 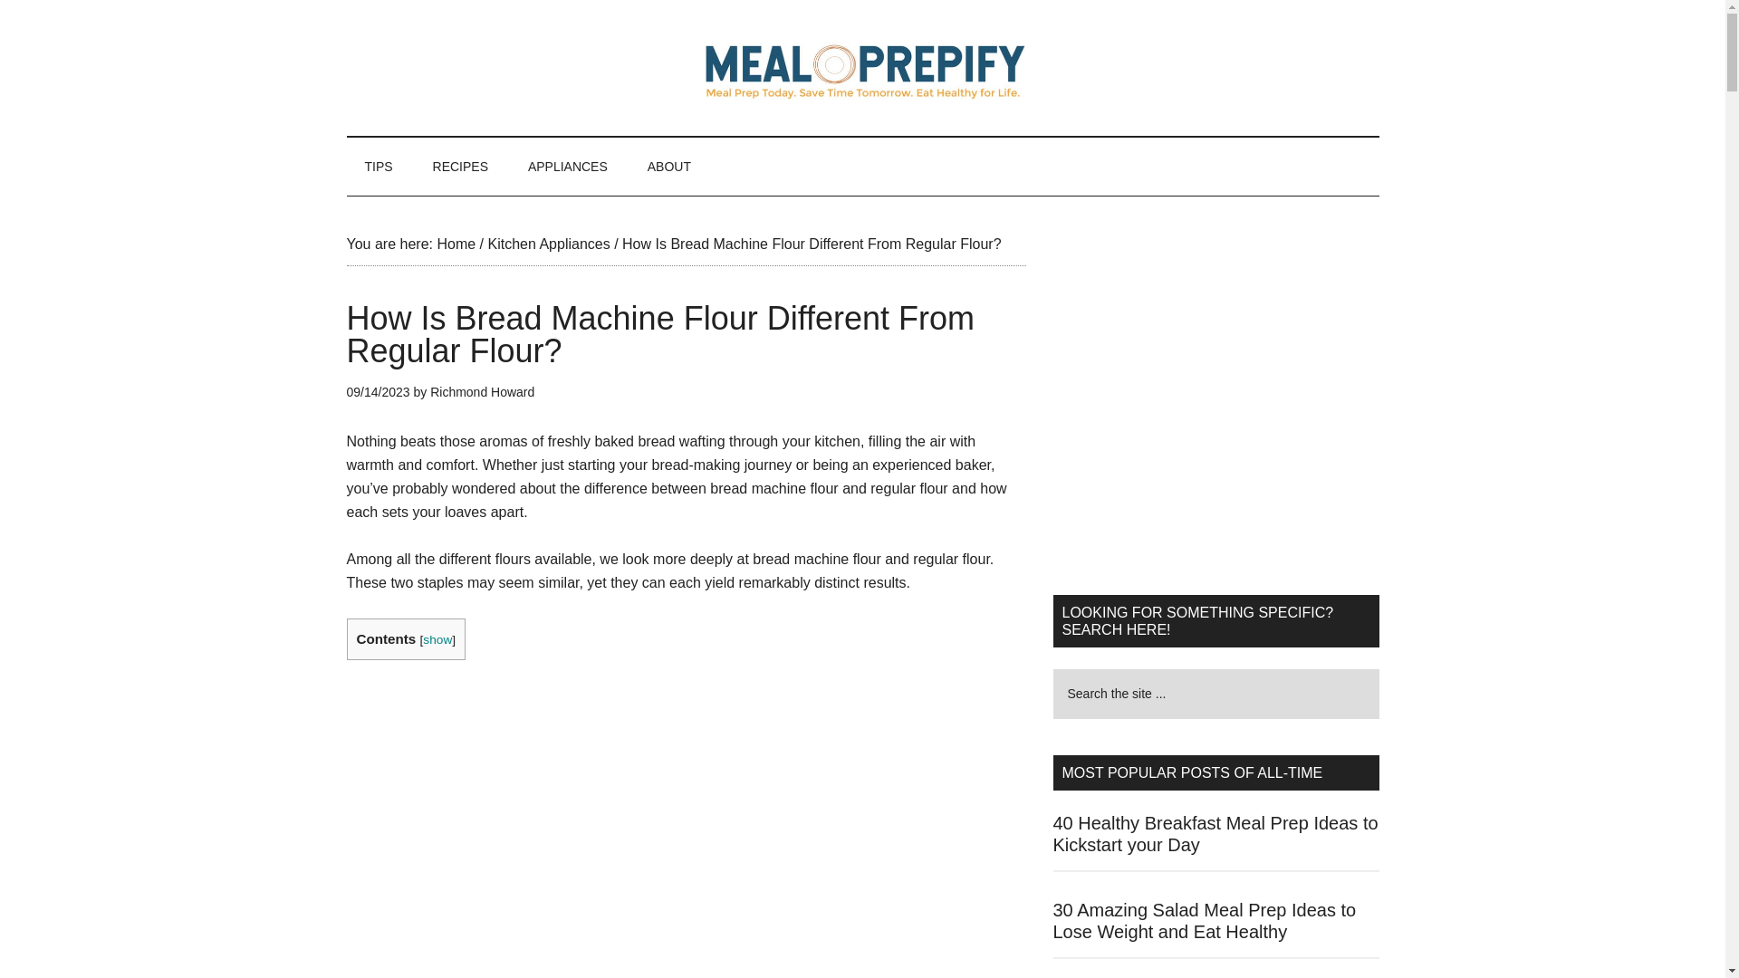 I want to click on TIPS, so click(x=379, y=167).